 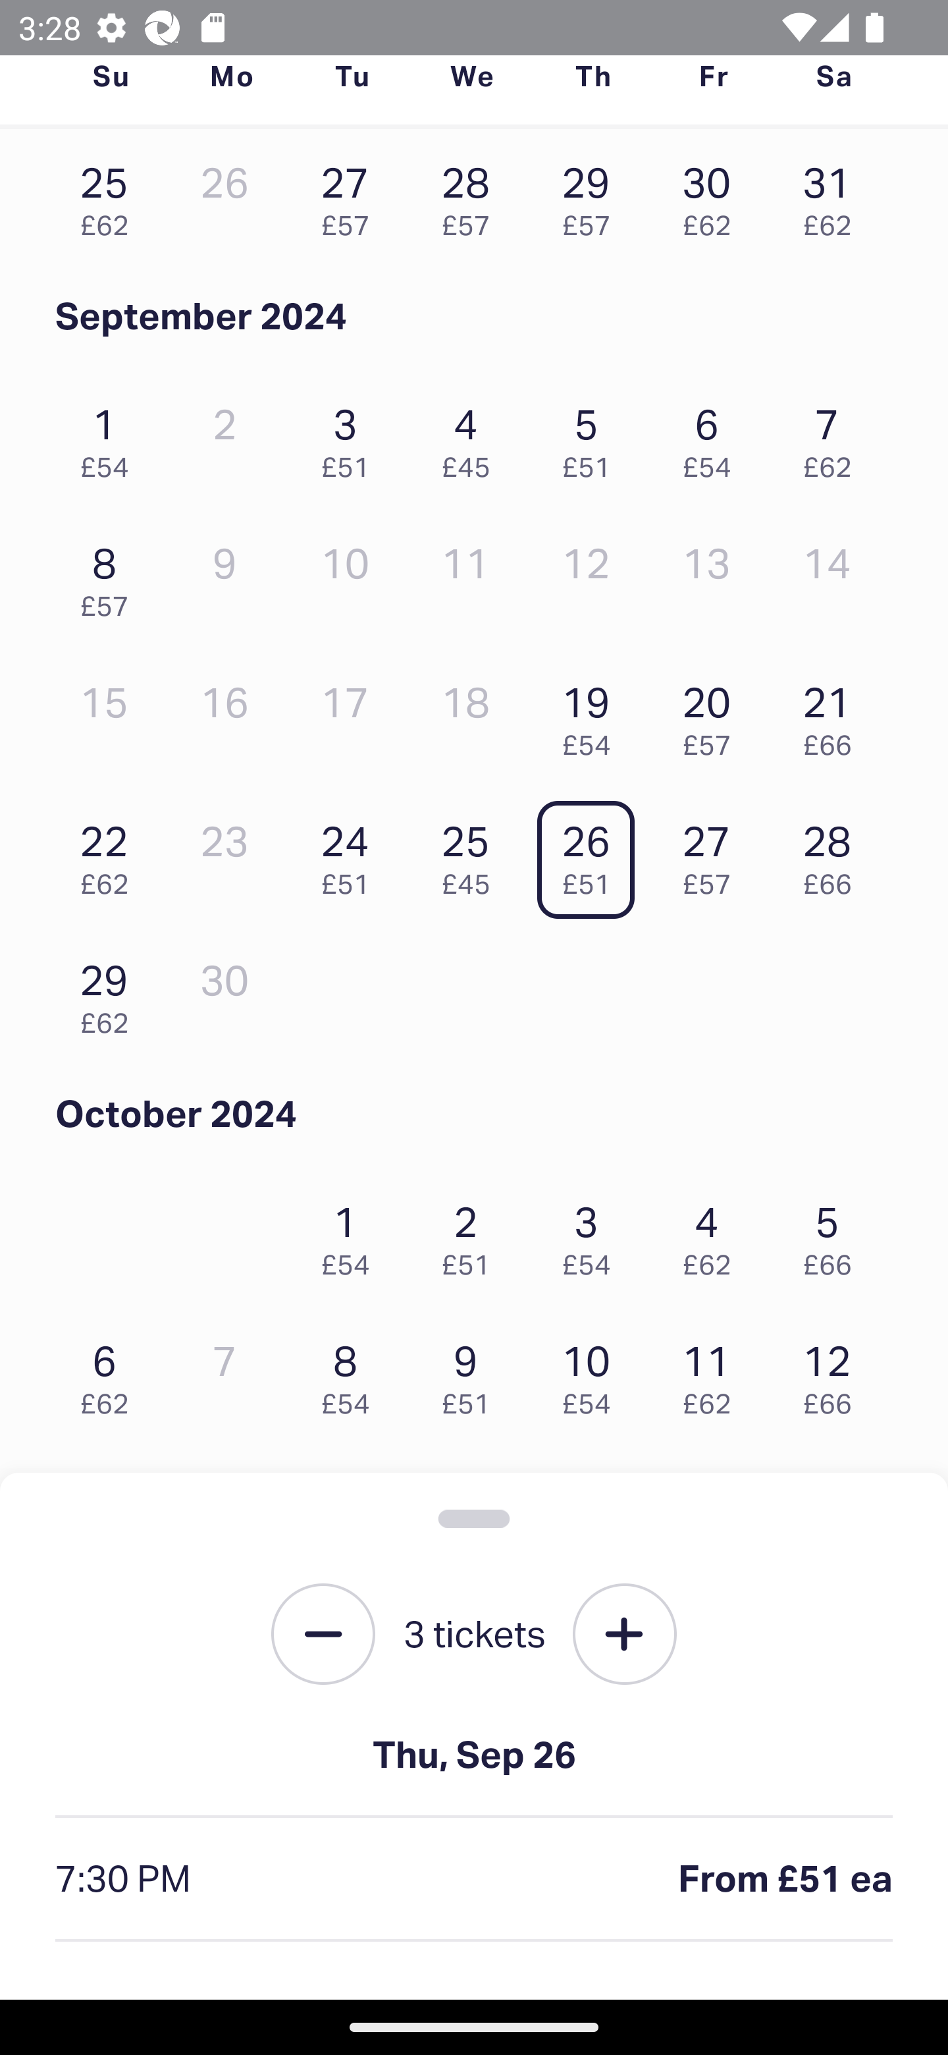 I want to click on 11 £62, so click(x=713, y=1374).